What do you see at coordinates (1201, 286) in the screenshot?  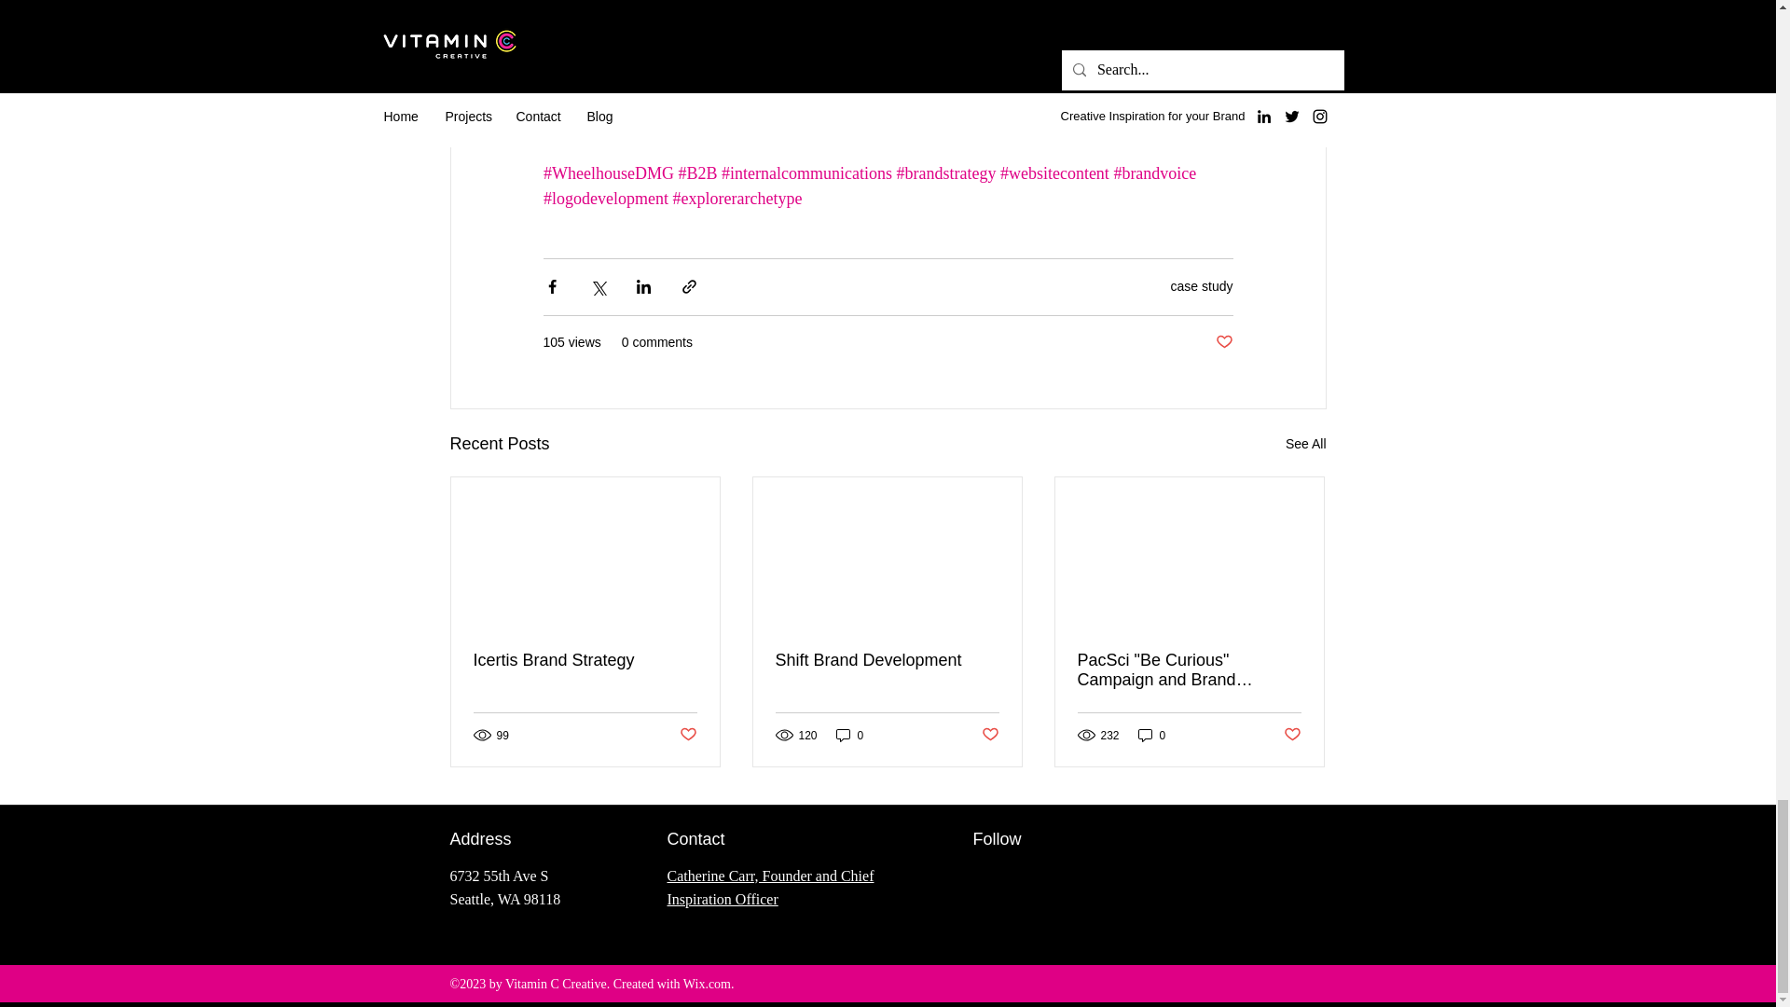 I see `case study` at bounding box center [1201, 286].